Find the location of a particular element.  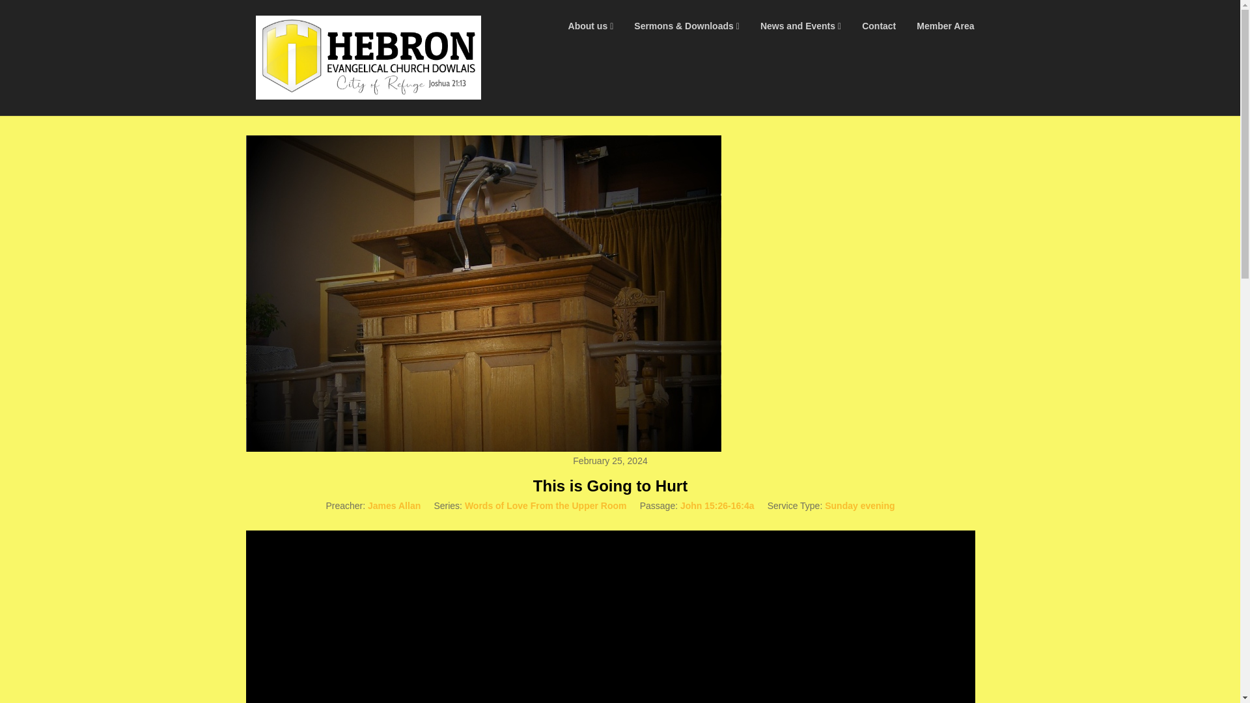

Member Area is located at coordinates (945, 26).